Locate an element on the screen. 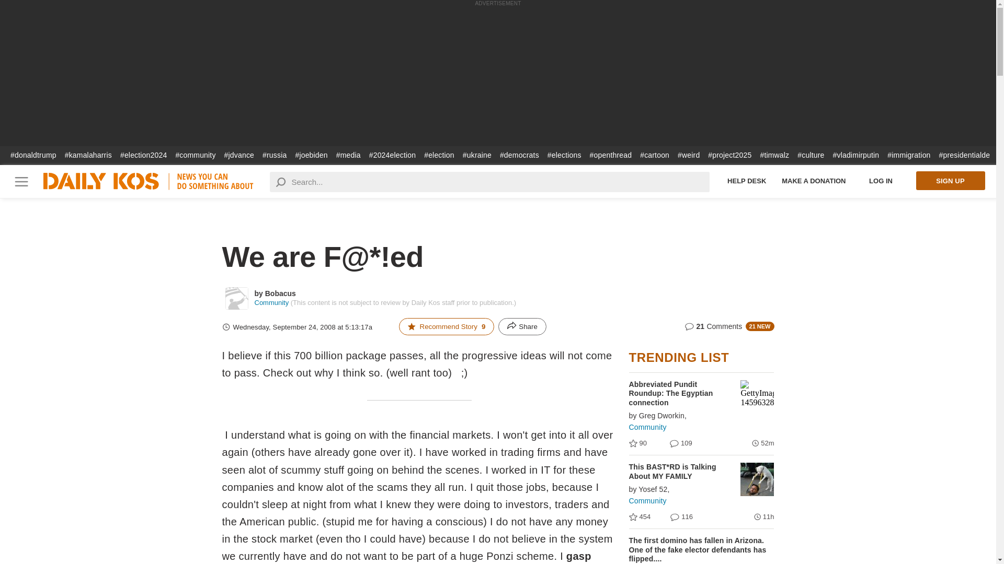 The width and height of the screenshot is (1004, 564). MAKE A DONATION is located at coordinates (814, 181).